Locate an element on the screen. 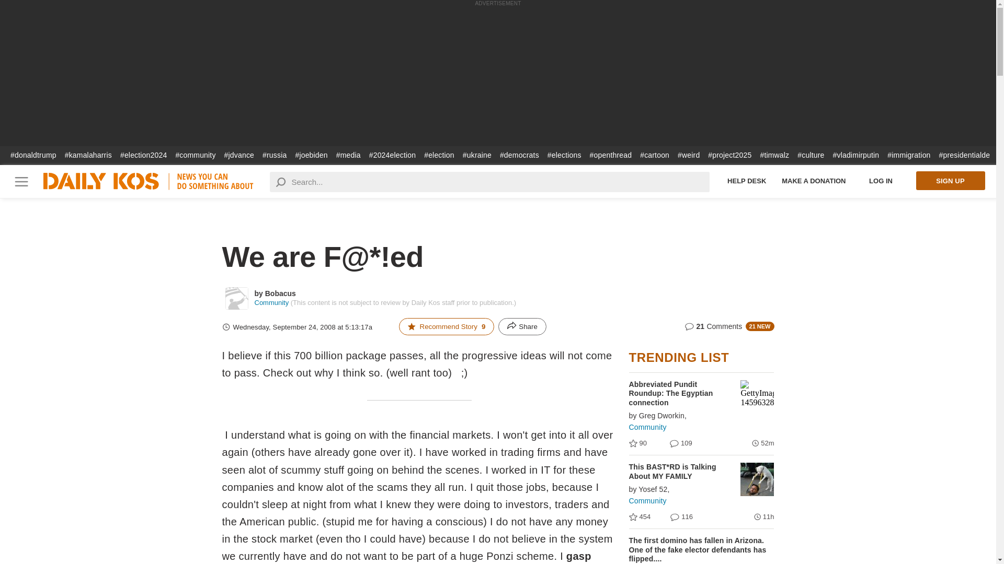 The width and height of the screenshot is (1004, 564). MAKE A DONATION is located at coordinates (814, 181).